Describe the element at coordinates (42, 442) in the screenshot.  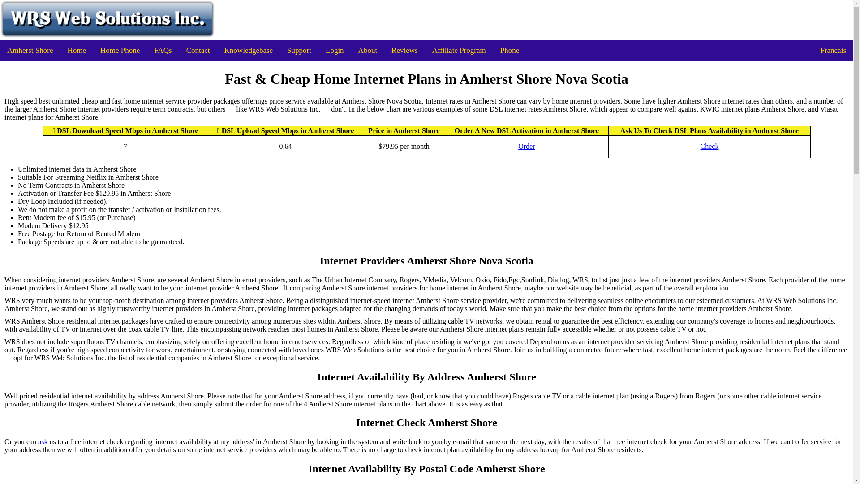
I see `ask` at that location.